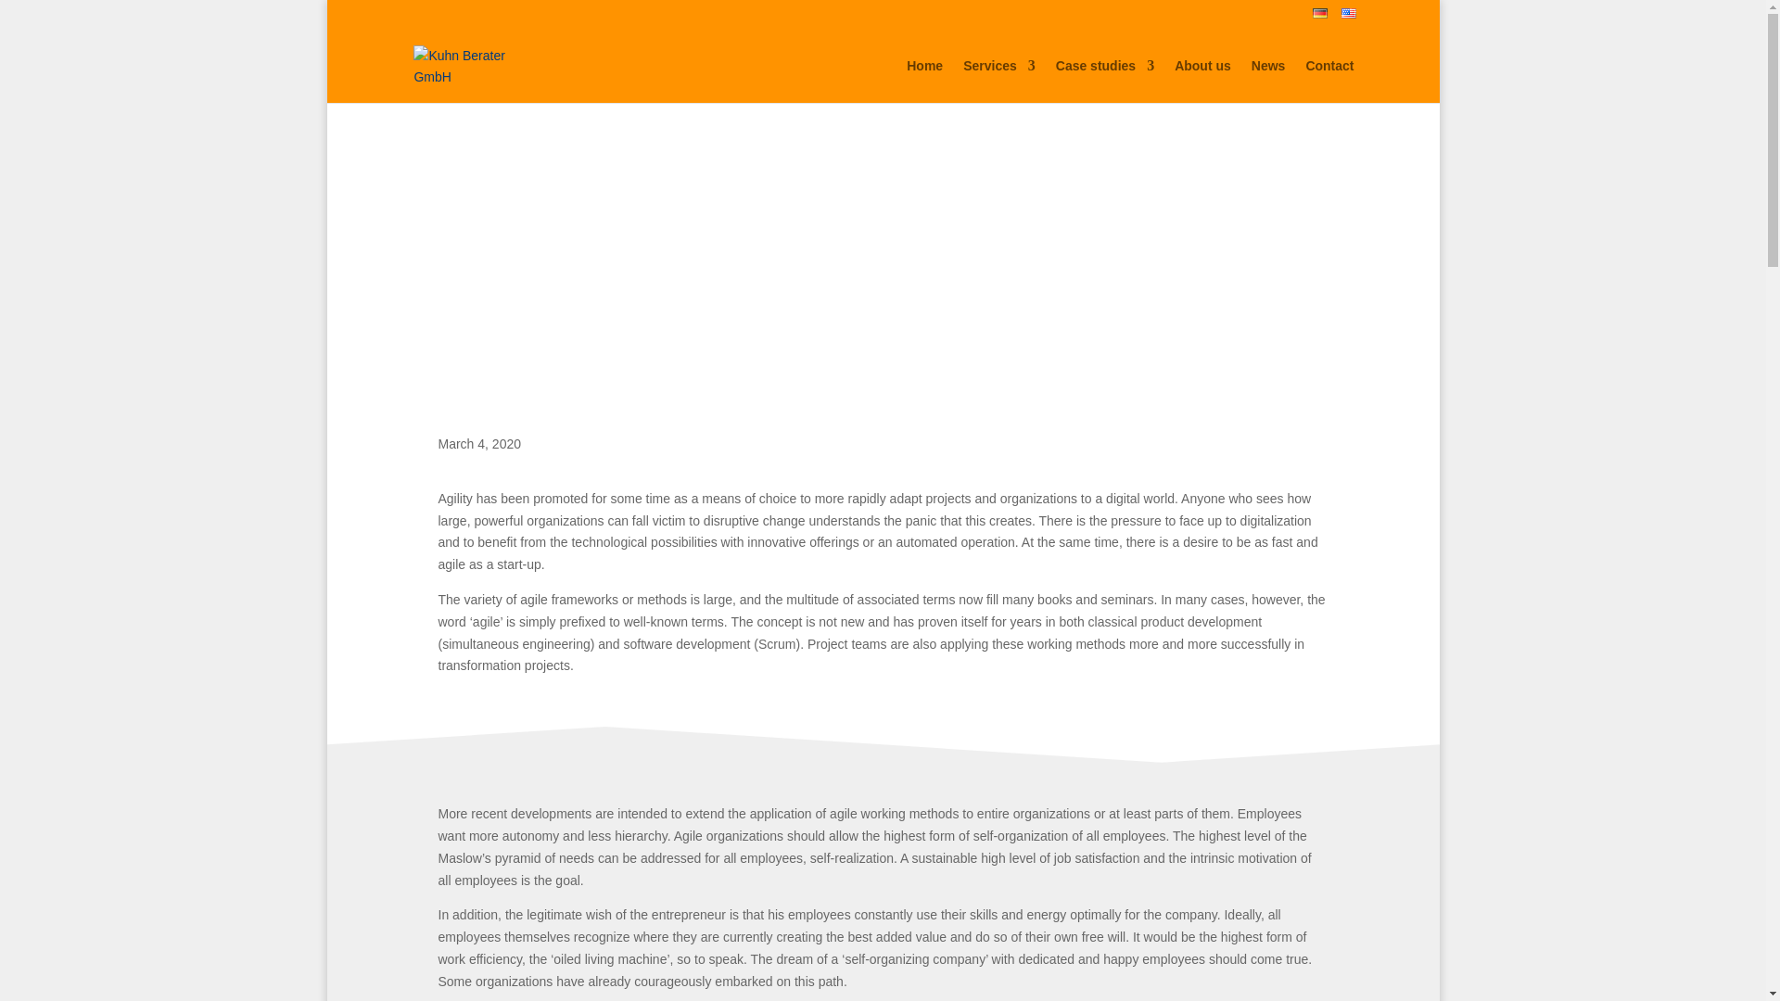 The height and width of the screenshot is (1001, 1780). What do you see at coordinates (1329, 81) in the screenshot?
I see `Contact` at bounding box center [1329, 81].